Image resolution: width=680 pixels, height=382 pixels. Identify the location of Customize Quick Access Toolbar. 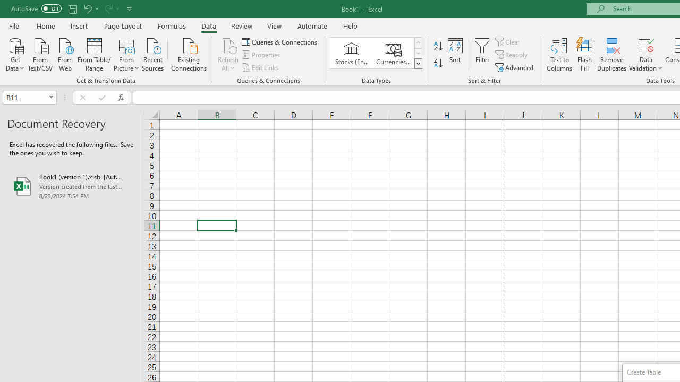
(130, 8).